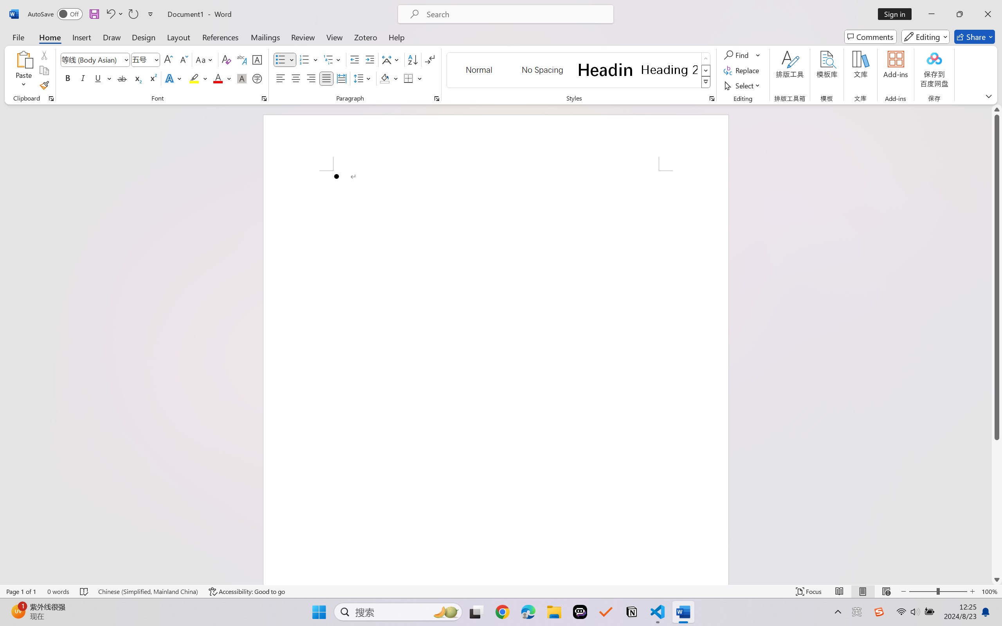  What do you see at coordinates (114, 14) in the screenshot?
I see `Undo Bullet Default` at bounding box center [114, 14].